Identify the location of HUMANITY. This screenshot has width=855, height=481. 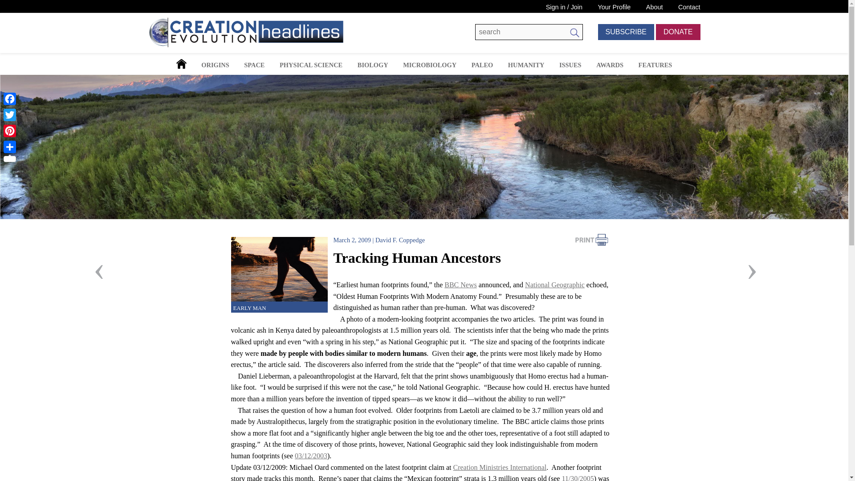
(526, 65).